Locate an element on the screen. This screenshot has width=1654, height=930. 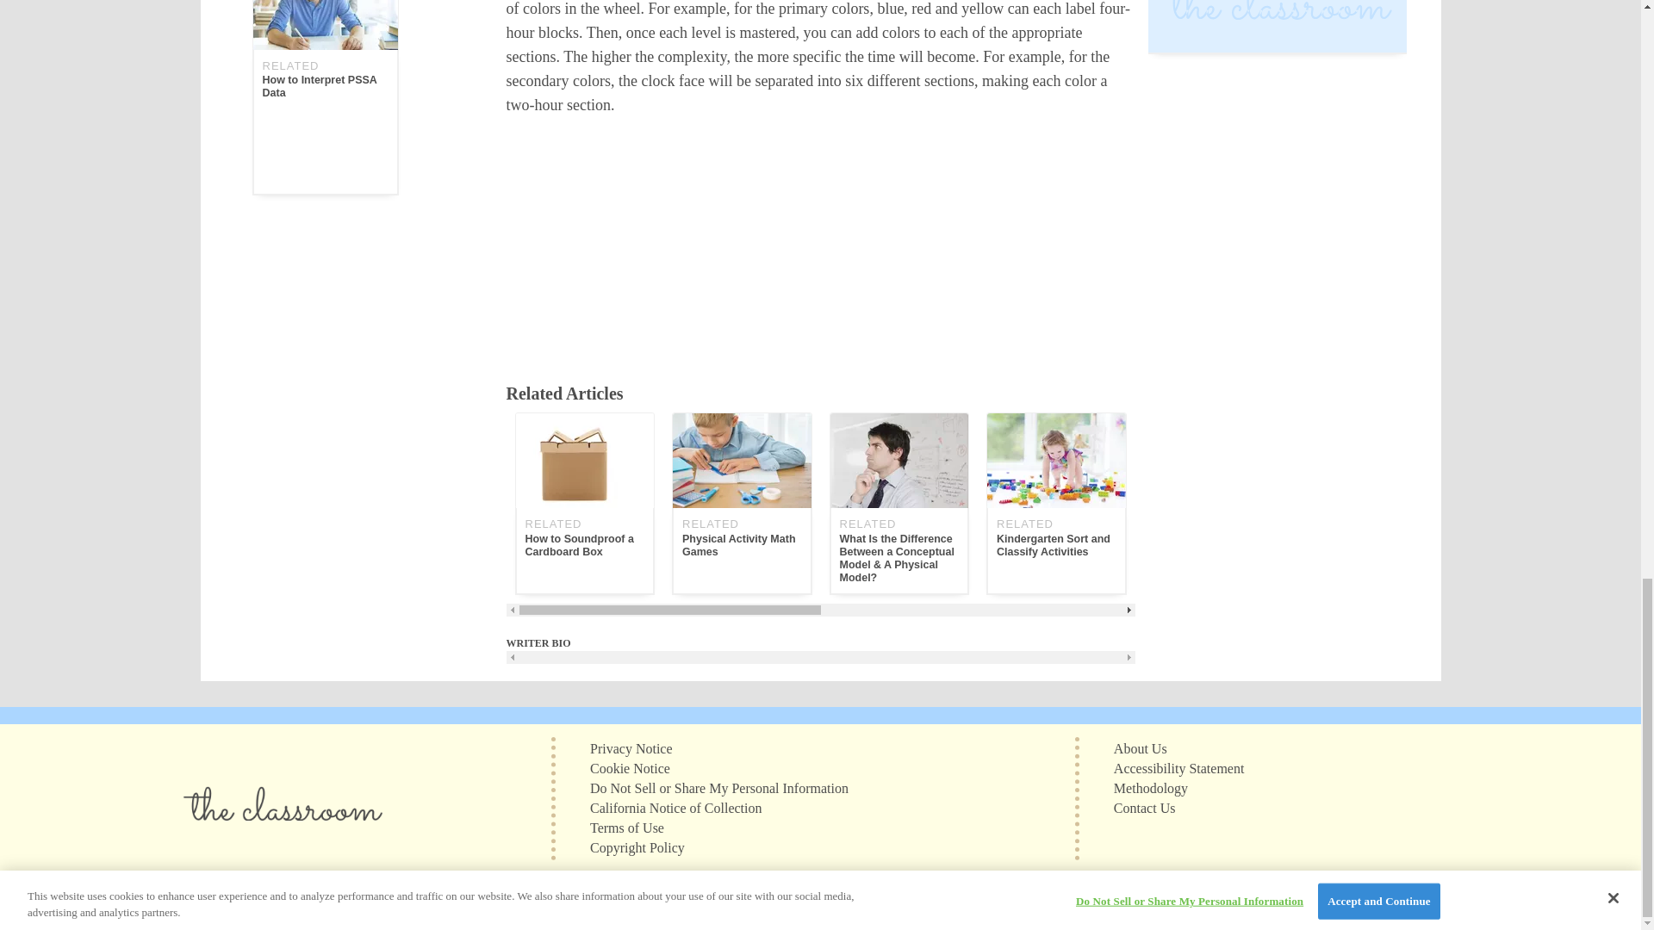
Privacy Notice is located at coordinates (631, 747).